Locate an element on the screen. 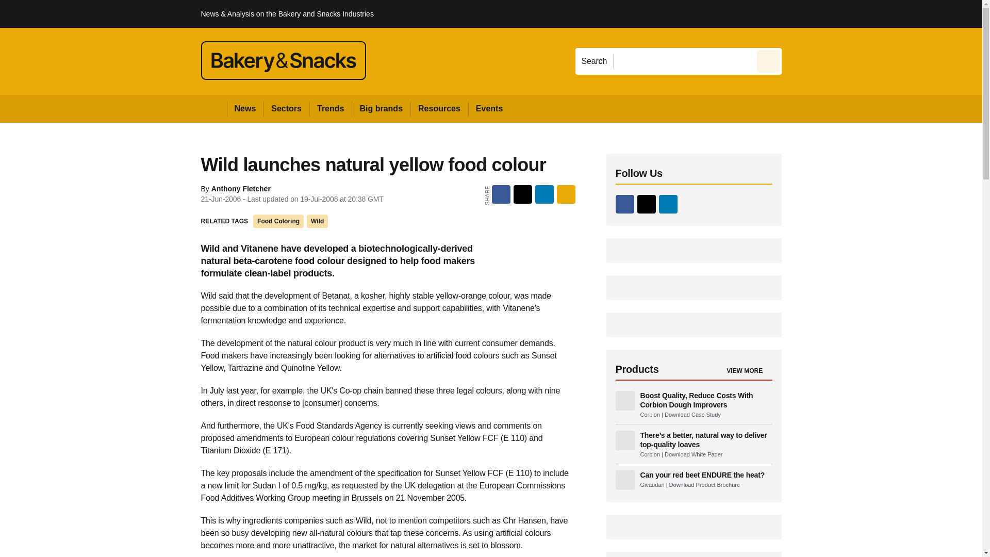 The height and width of the screenshot is (557, 990). REGISTER is located at coordinates (850, 13).